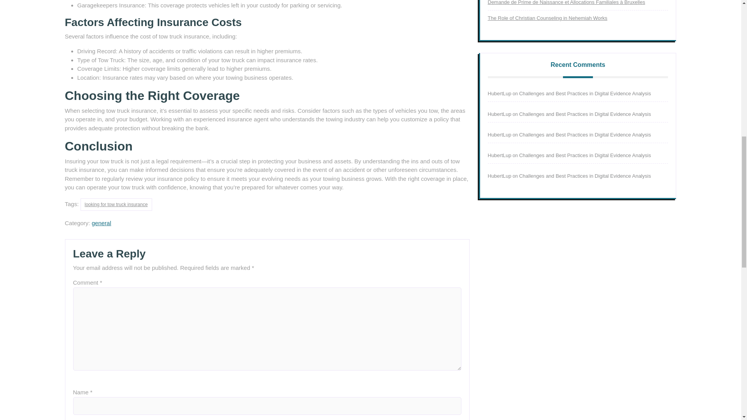 Image resolution: width=747 pixels, height=420 pixels. I want to click on Challenges and Best Practices in Digital Evidence Analysis, so click(585, 156).